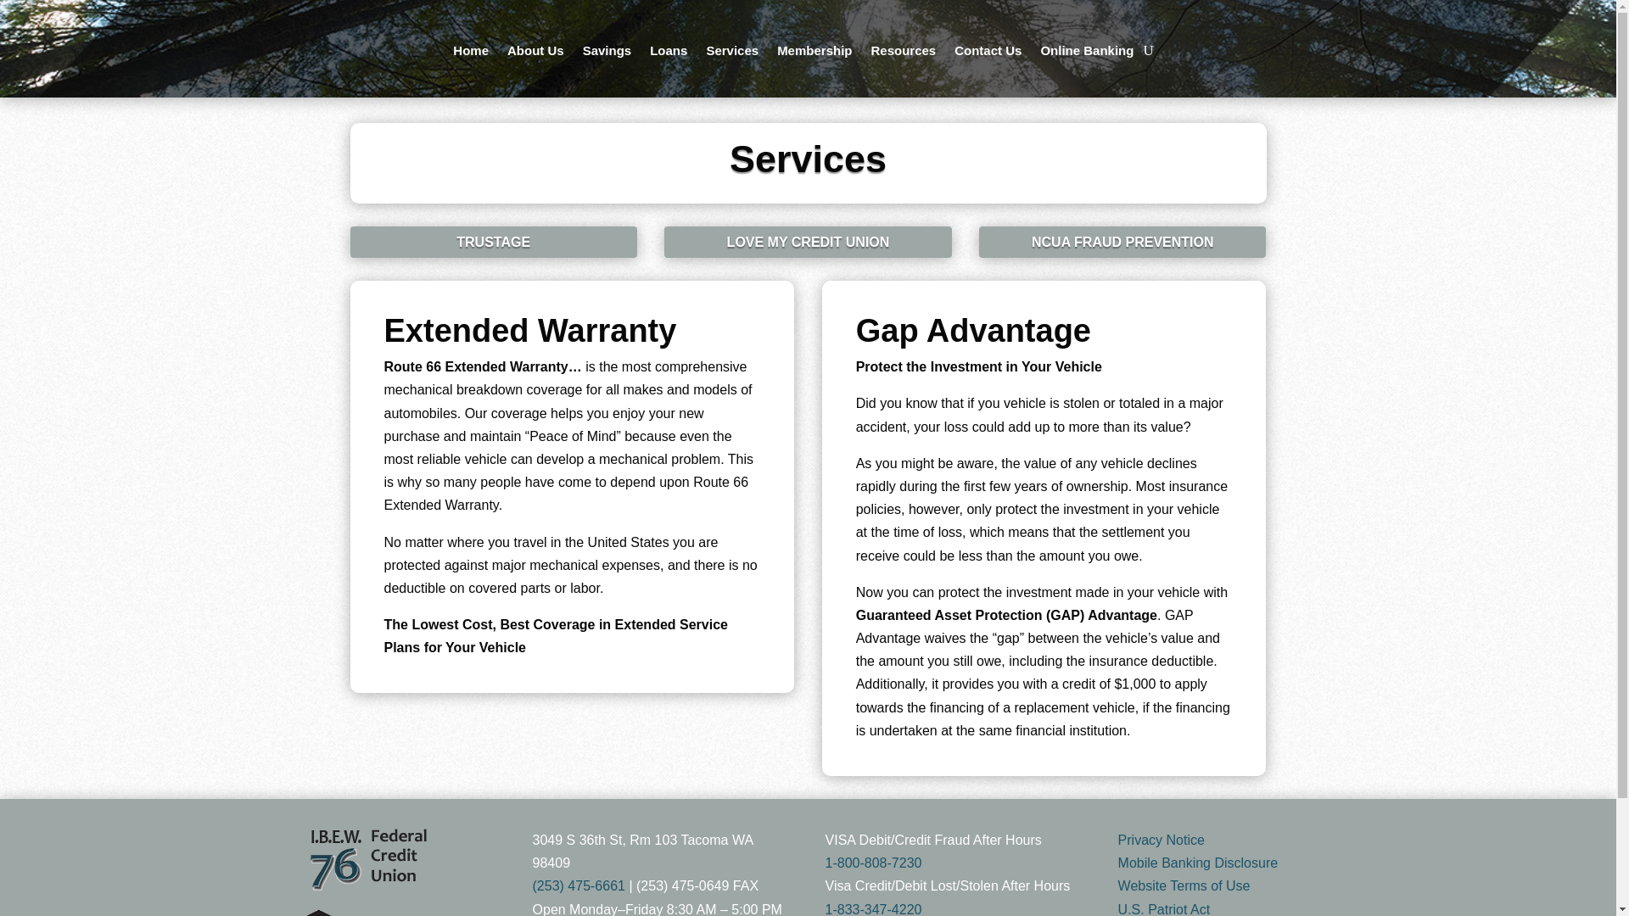 This screenshot has height=916, width=1629. Describe the element at coordinates (874, 909) in the screenshot. I see `1-833-347-4220` at that location.